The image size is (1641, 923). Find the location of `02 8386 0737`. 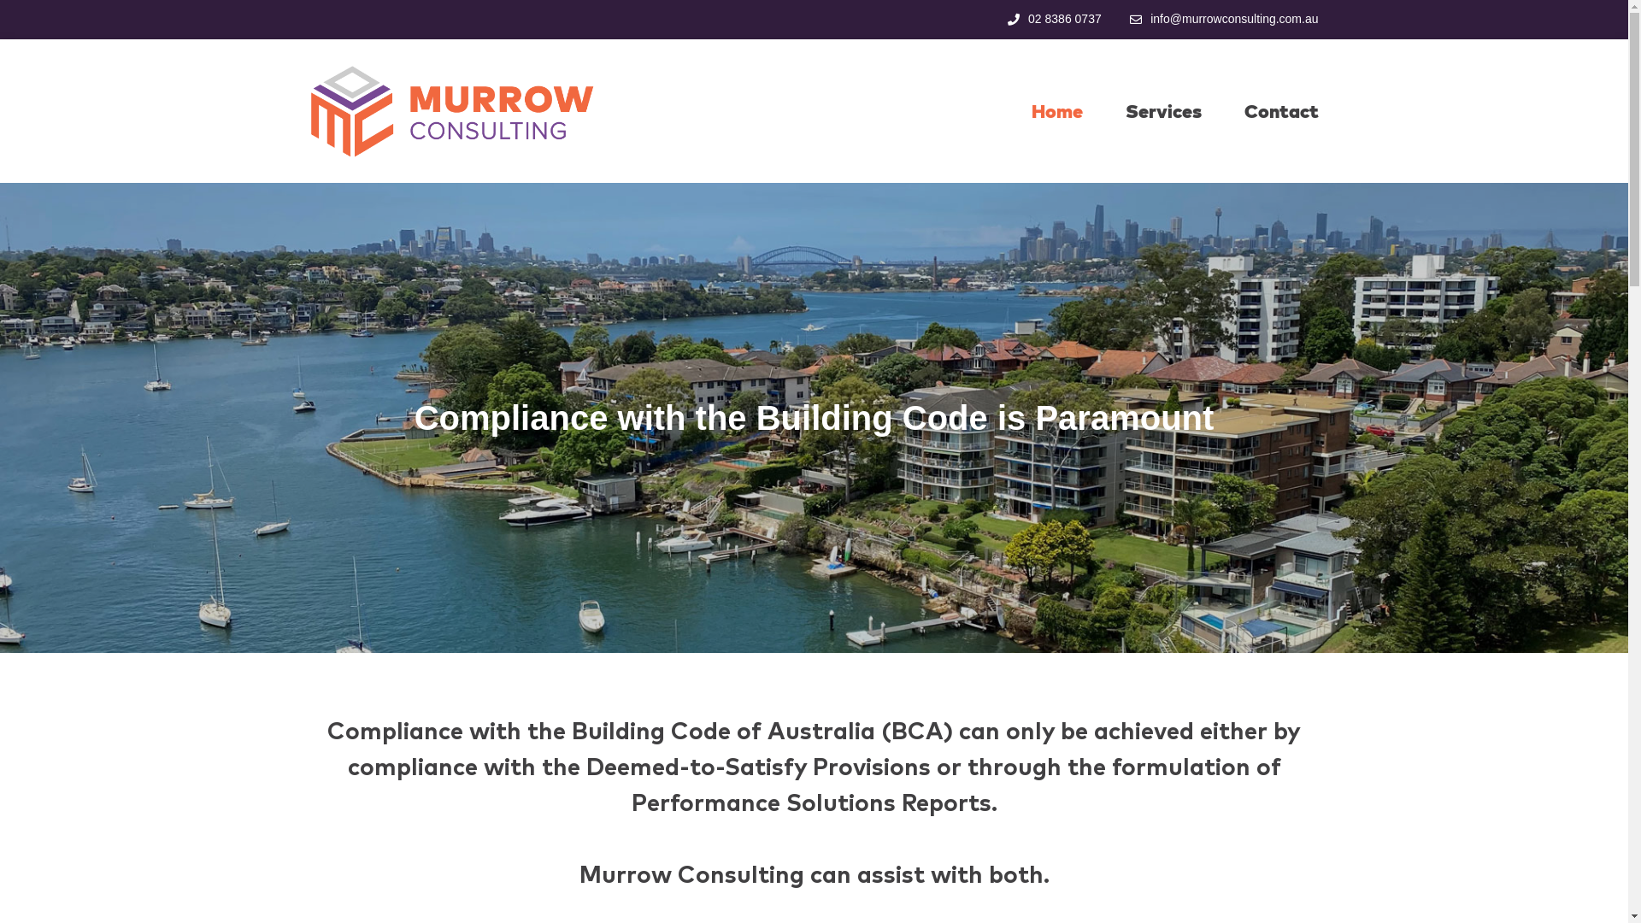

02 8386 0737 is located at coordinates (1053, 20).